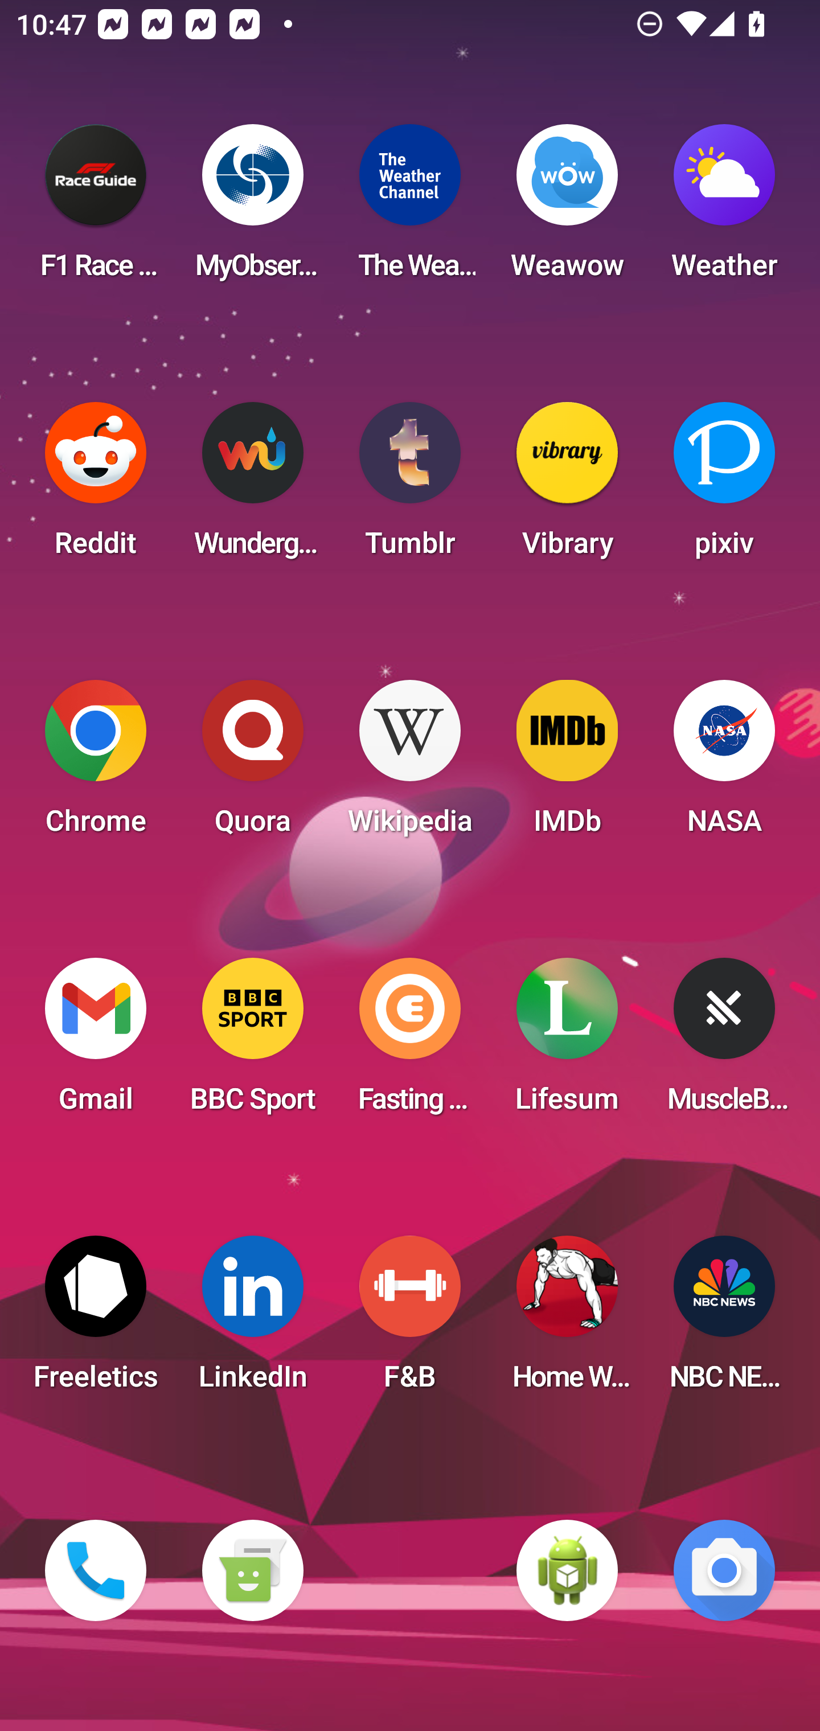  What do you see at coordinates (252, 1320) in the screenshot?
I see `LinkedIn` at bounding box center [252, 1320].